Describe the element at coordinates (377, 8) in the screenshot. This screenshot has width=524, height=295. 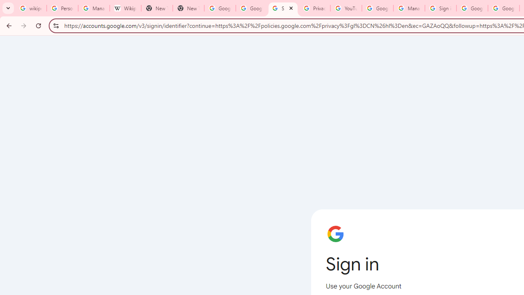
I see `Google Account Help` at that location.